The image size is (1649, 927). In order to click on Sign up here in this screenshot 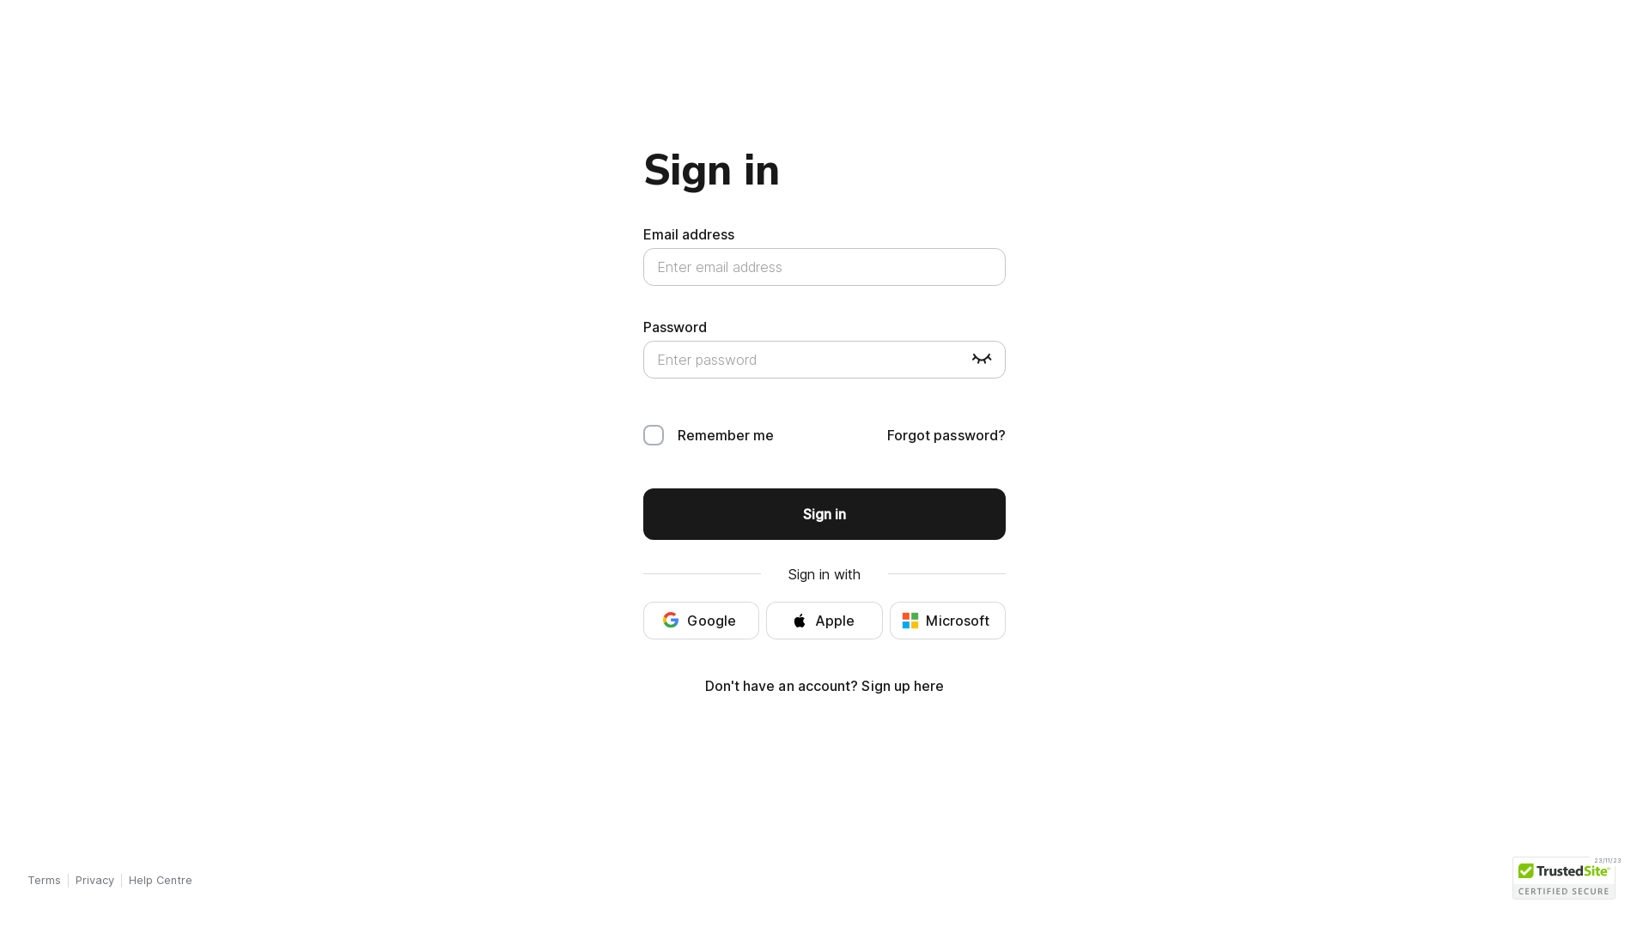, I will do `click(902, 686)`.